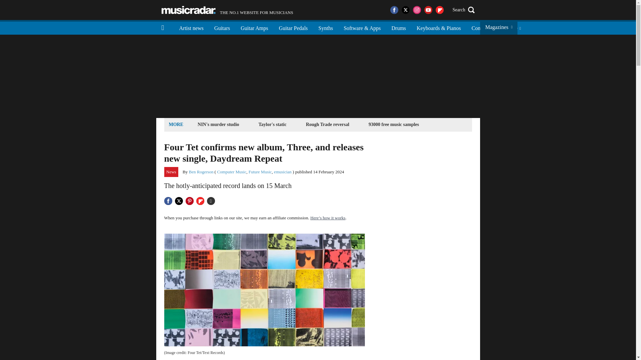 The height and width of the screenshot is (360, 641). Describe the element at coordinates (483, 27) in the screenshot. I see `News` at that location.